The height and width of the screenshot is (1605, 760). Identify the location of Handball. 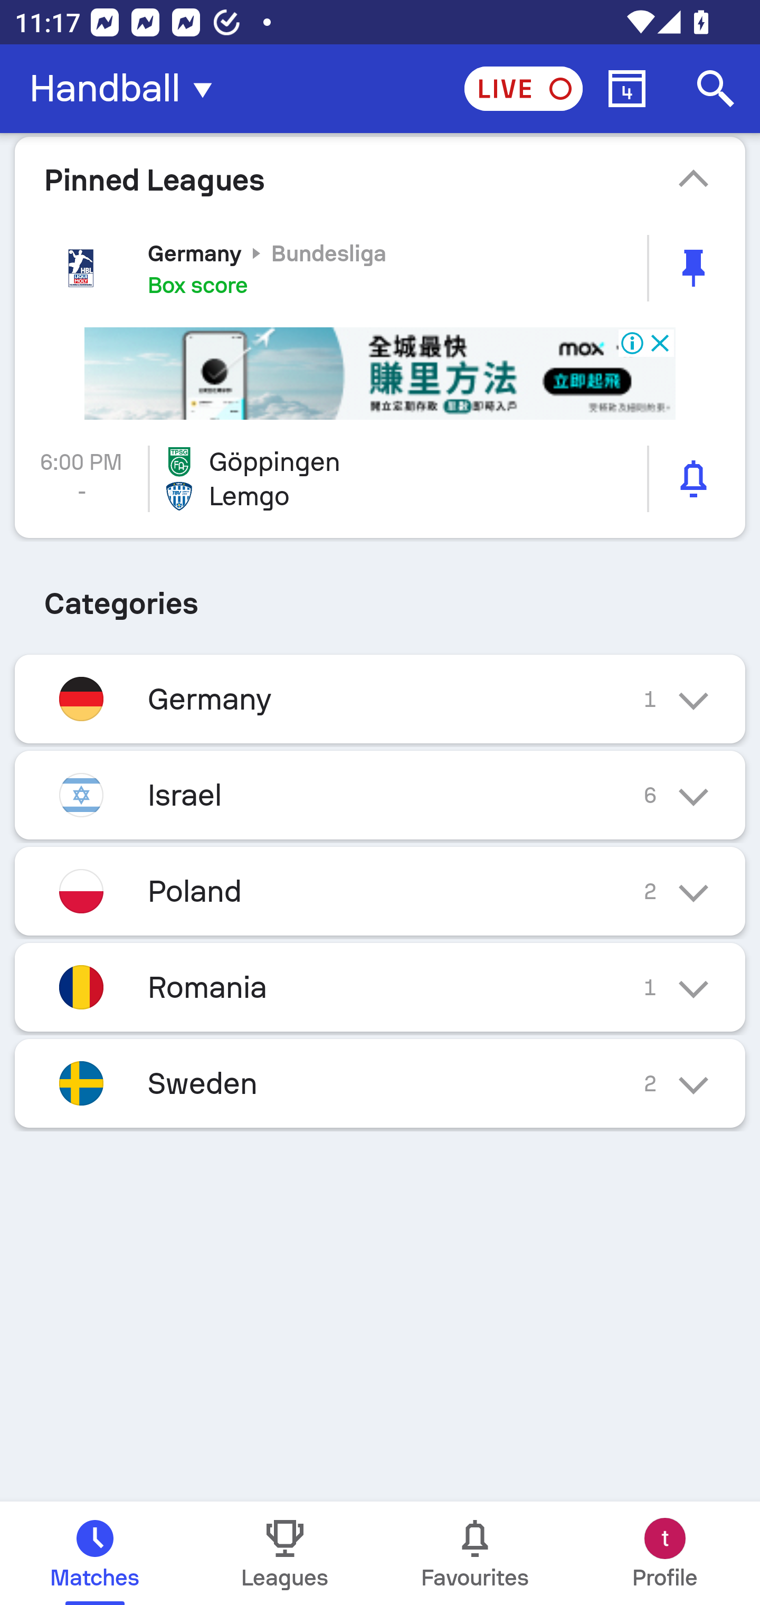
(127, 89).